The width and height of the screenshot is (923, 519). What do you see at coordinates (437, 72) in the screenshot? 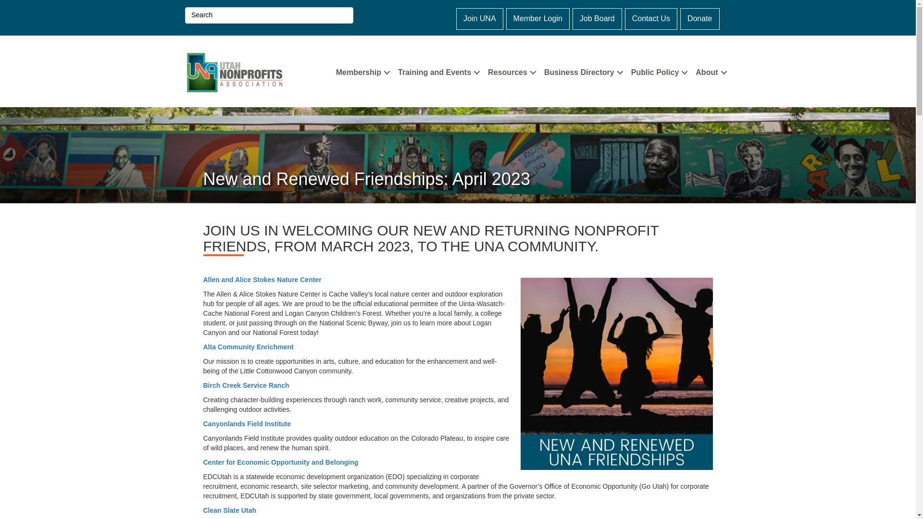
I see `Training and Events` at bounding box center [437, 72].